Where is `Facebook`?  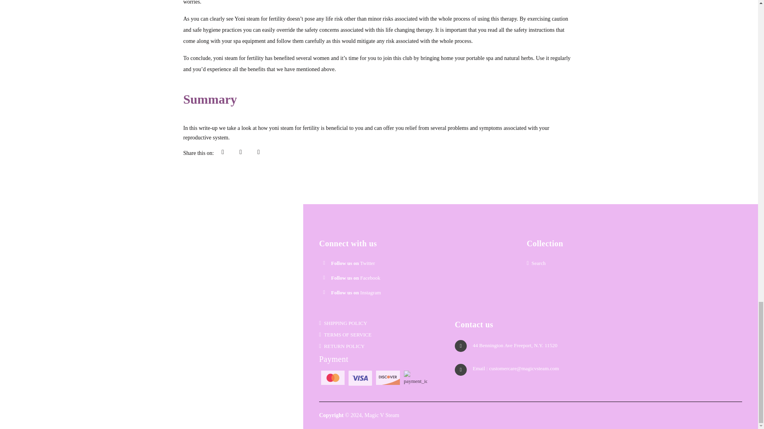
Facebook is located at coordinates (356, 278).